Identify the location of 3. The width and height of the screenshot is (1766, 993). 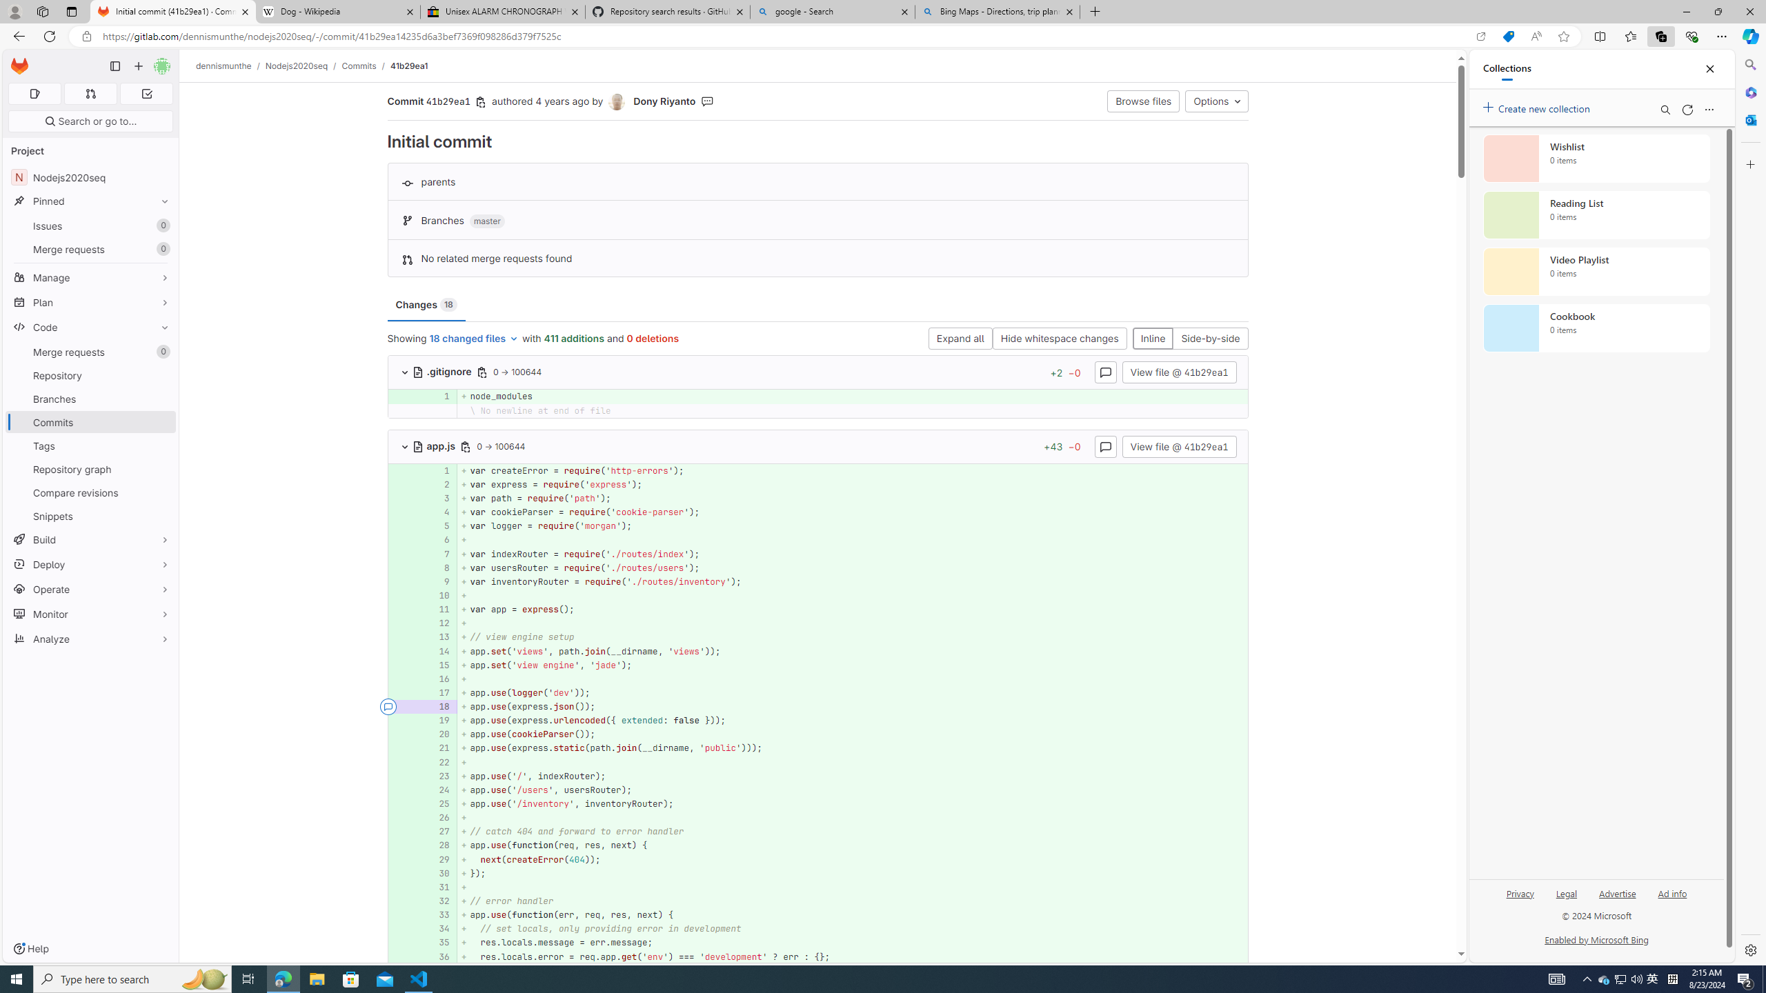
(439, 498).